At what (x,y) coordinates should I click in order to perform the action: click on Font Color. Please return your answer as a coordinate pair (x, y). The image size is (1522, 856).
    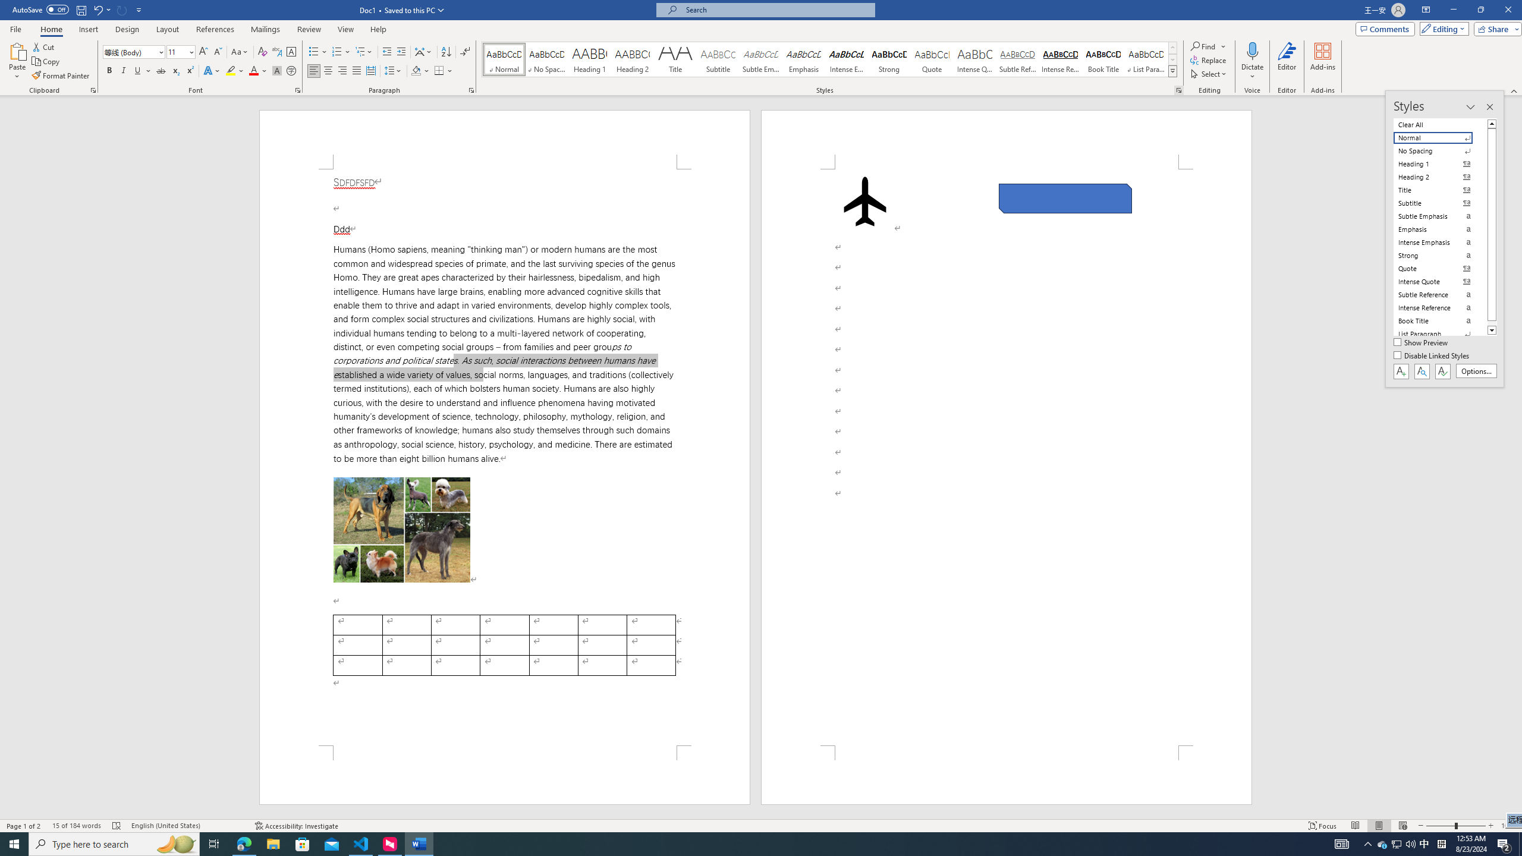
    Looking at the image, I should click on (258, 71).